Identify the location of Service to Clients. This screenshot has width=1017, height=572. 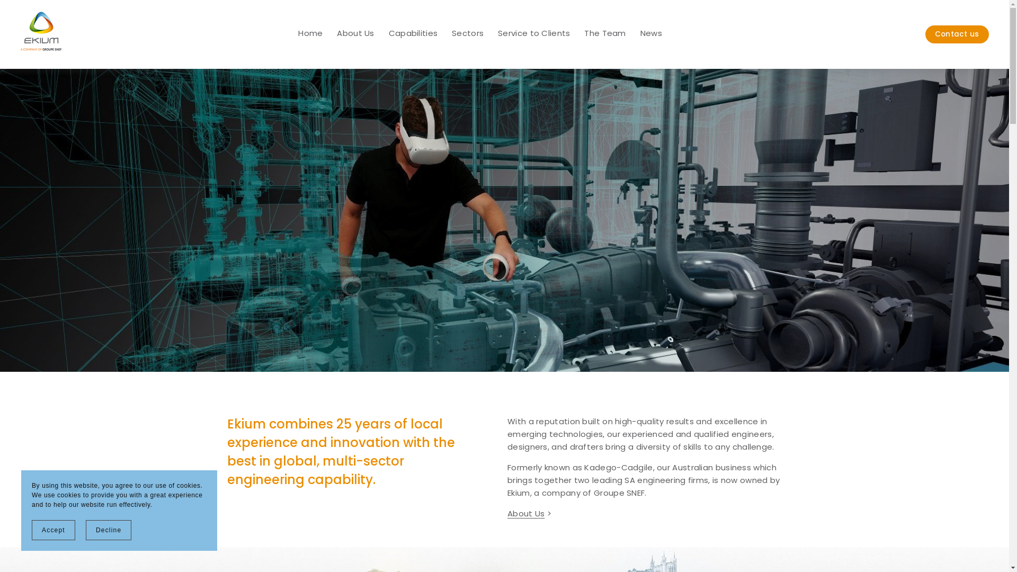
(534, 35).